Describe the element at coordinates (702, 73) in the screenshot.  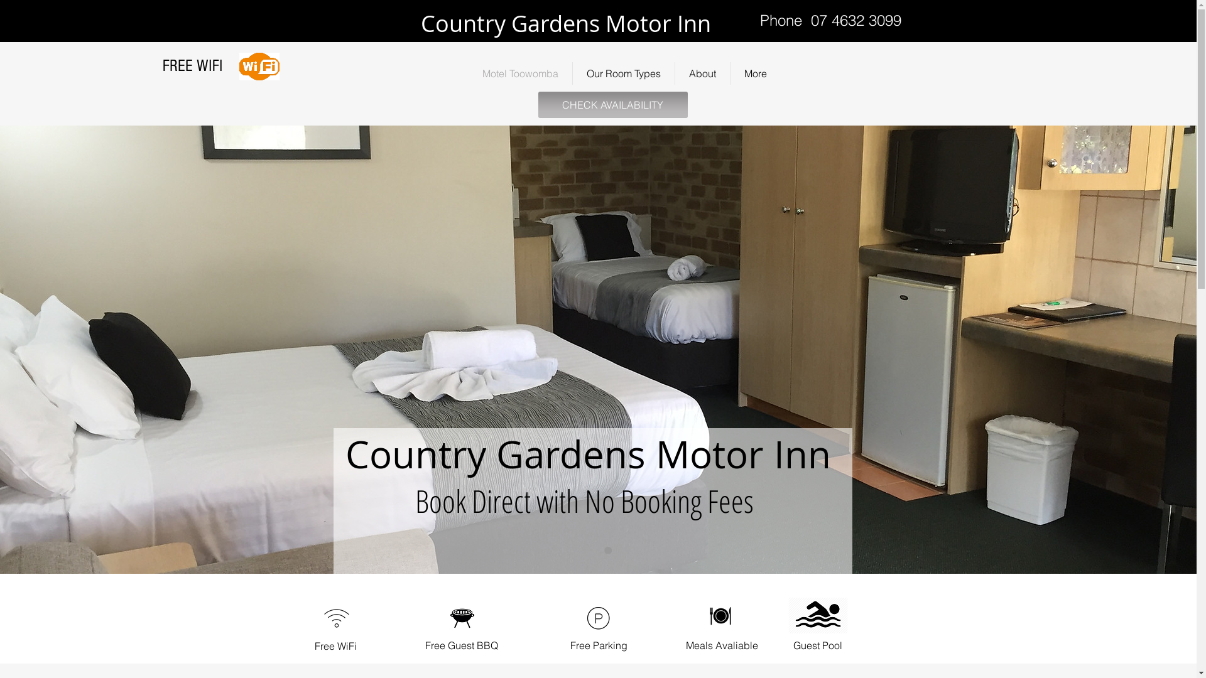
I see `About` at that location.